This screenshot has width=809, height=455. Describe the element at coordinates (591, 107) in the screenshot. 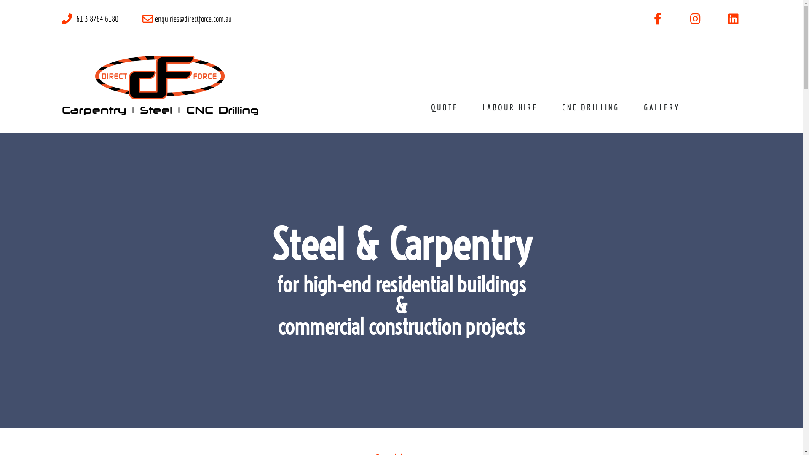

I see `CNC DRILLING` at that location.